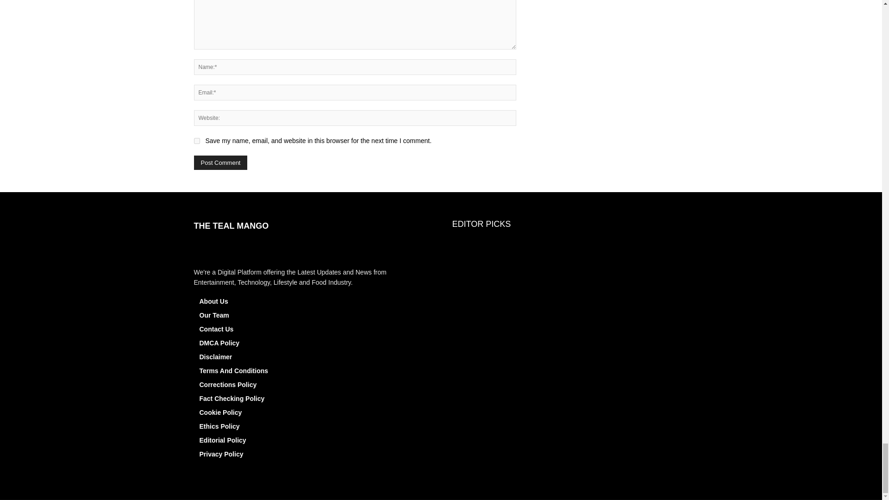  I want to click on Post Comment, so click(220, 162).